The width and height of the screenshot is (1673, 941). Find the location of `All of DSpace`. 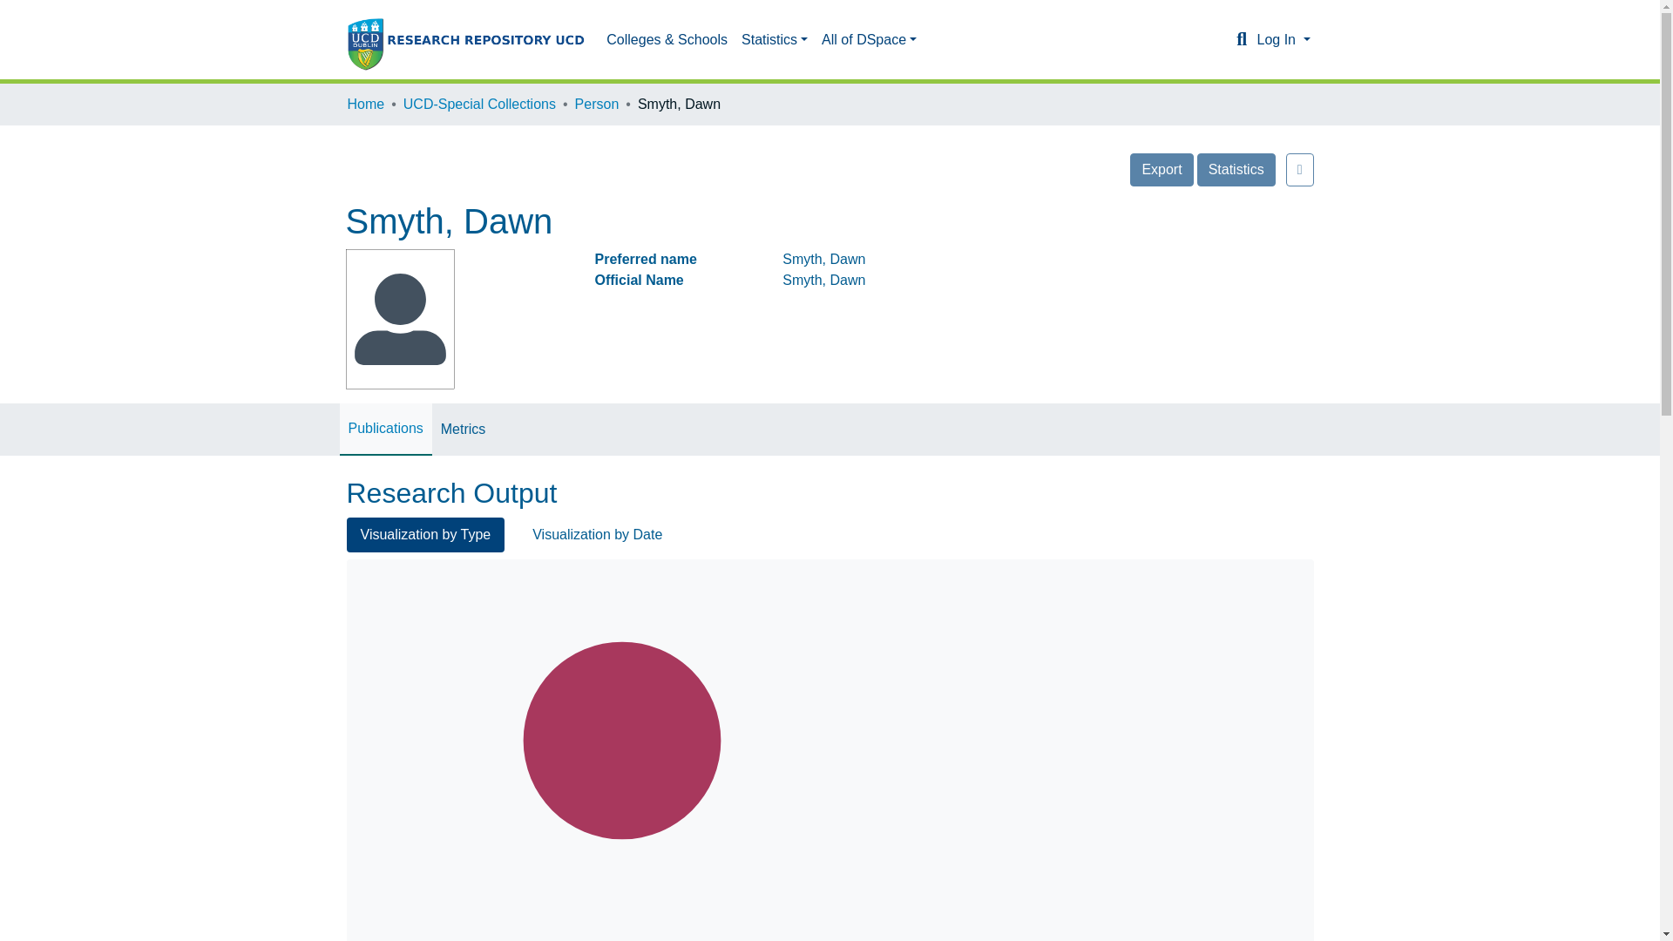

All of DSpace is located at coordinates (869, 39).